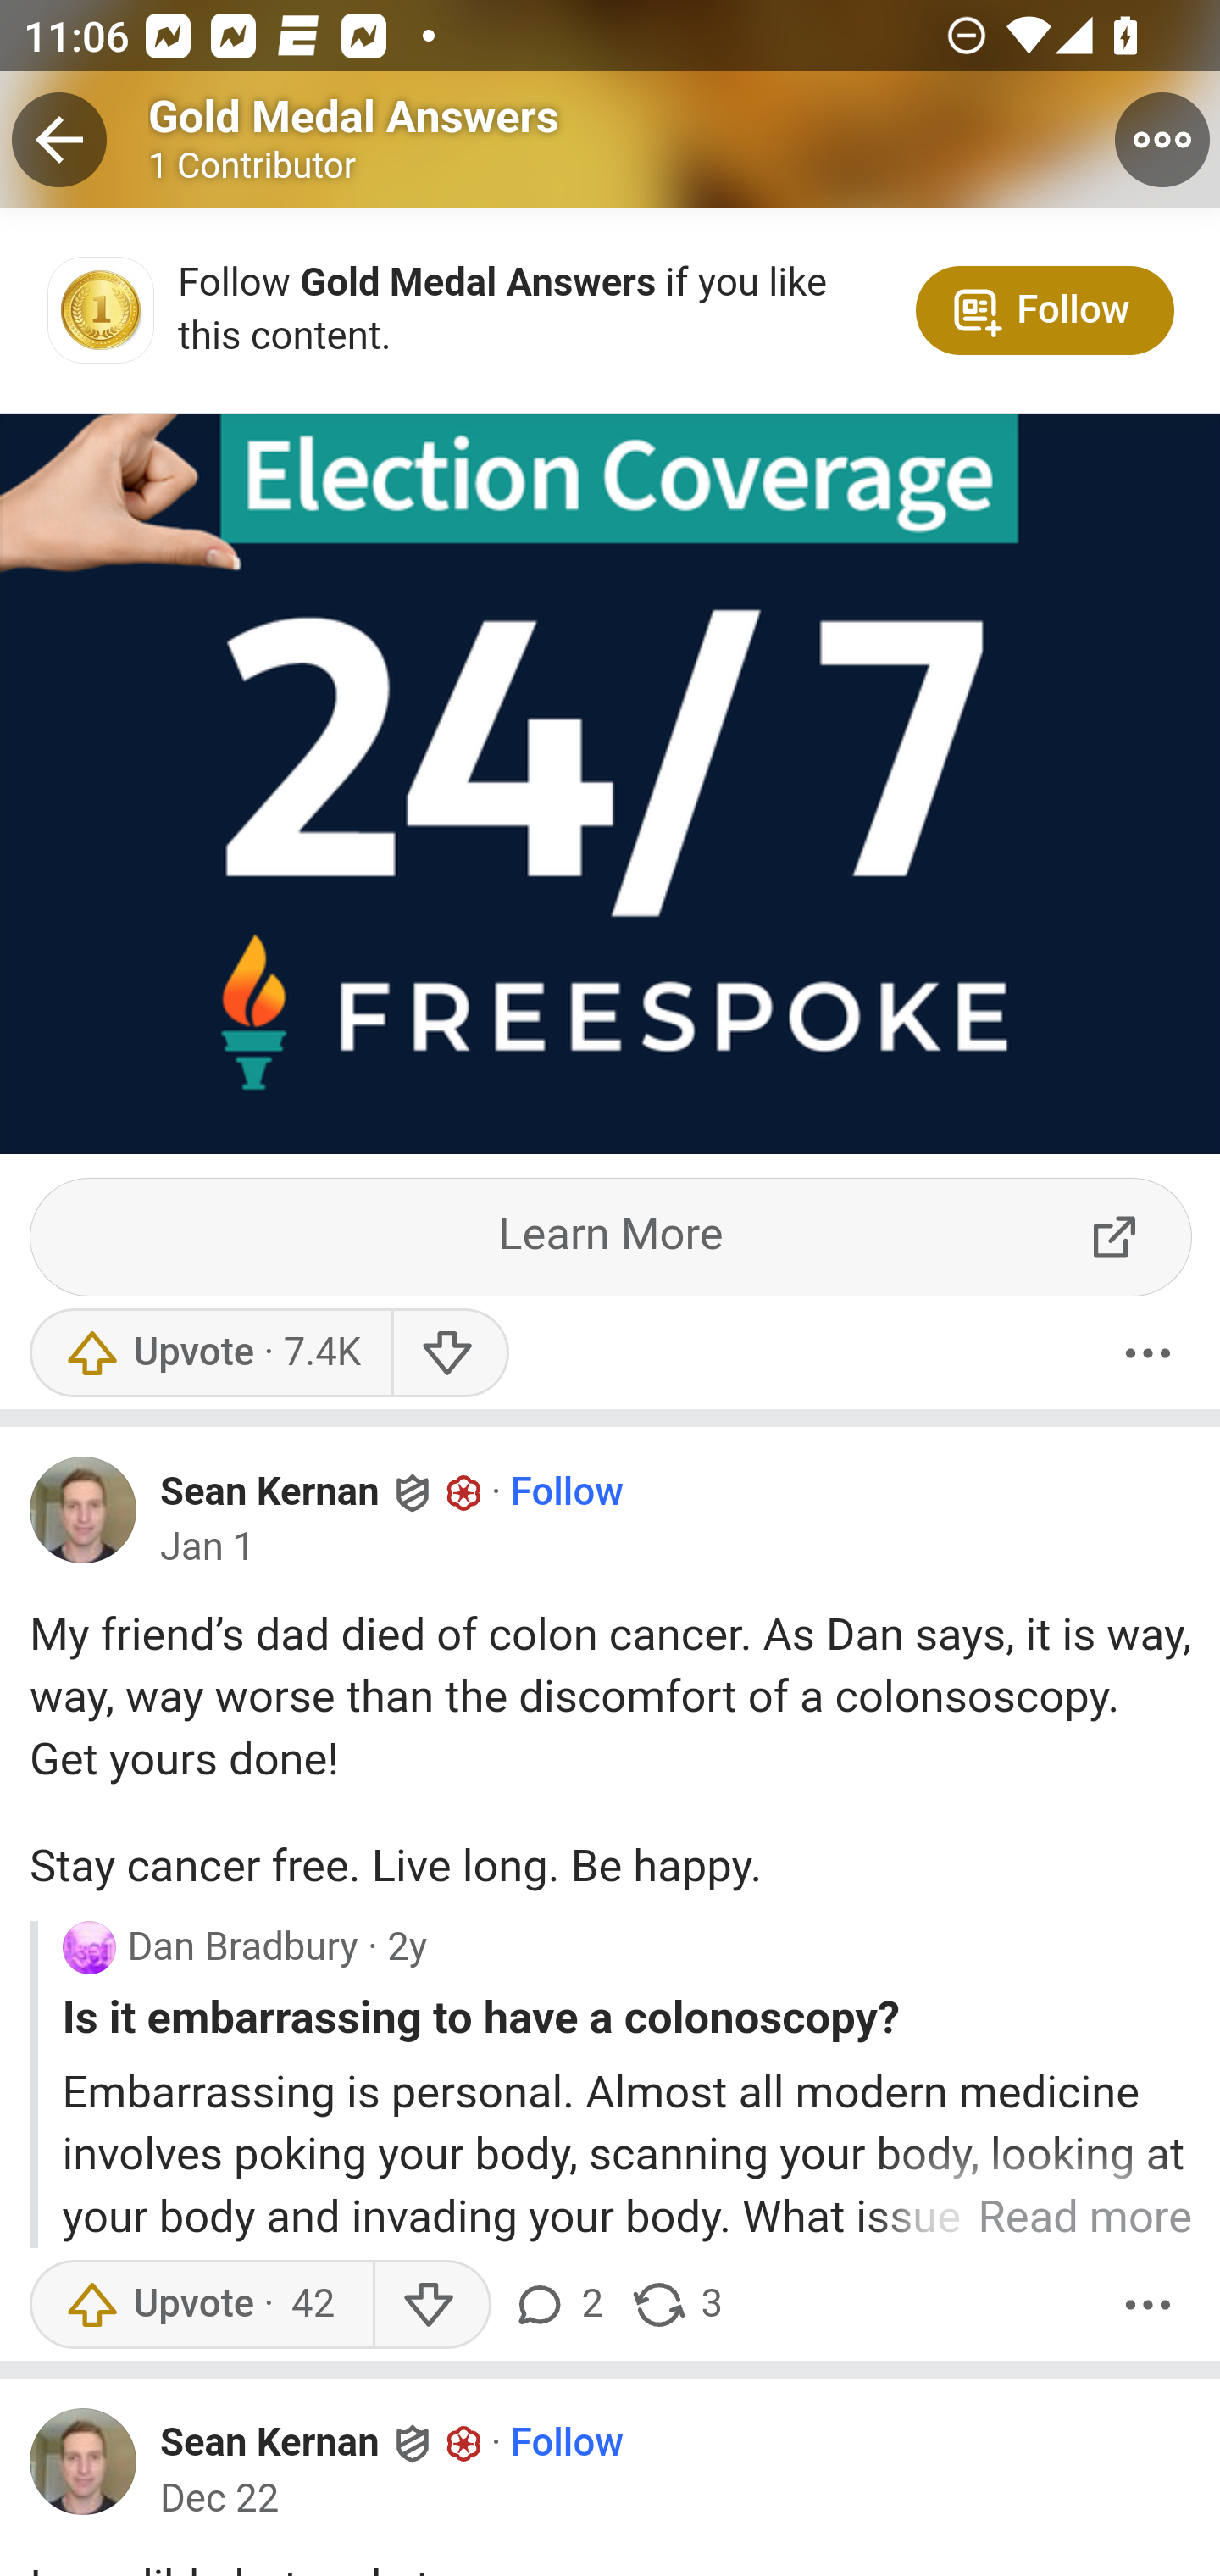  What do you see at coordinates (321, 1490) in the screenshot?
I see `Sean Kernan Sean Kernan     Space subscriber` at bounding box center [321, 1490].